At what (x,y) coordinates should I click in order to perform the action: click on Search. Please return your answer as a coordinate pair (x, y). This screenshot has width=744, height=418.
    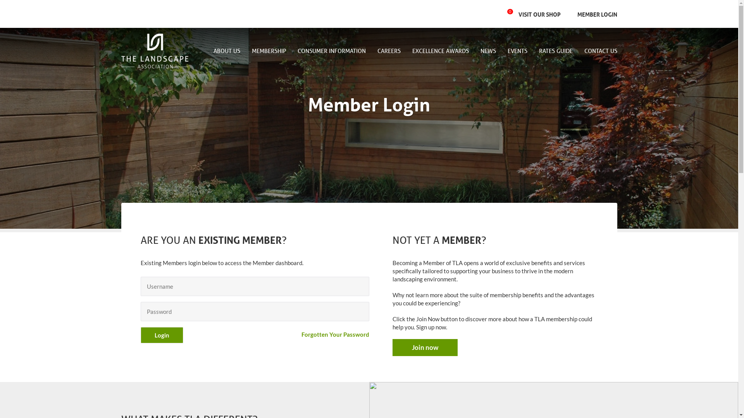
    Looking at the image, I should click on (463, 14).